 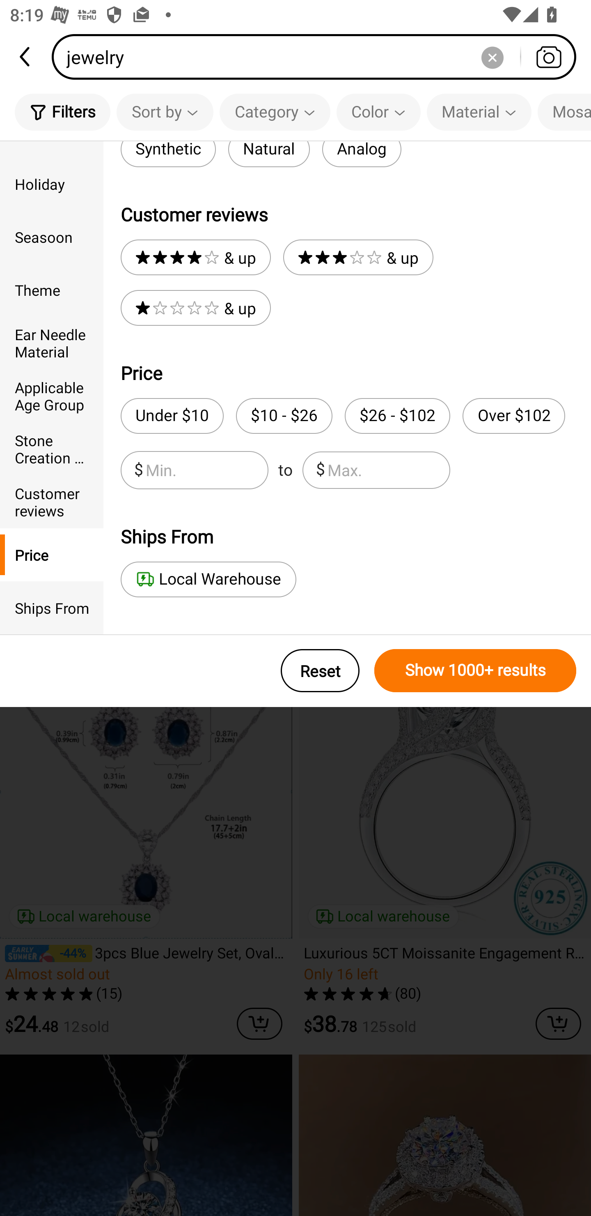 What do you see at coordinates (479, 112) in the screenshot?
I see `Material` at bounding box center [479, 112].